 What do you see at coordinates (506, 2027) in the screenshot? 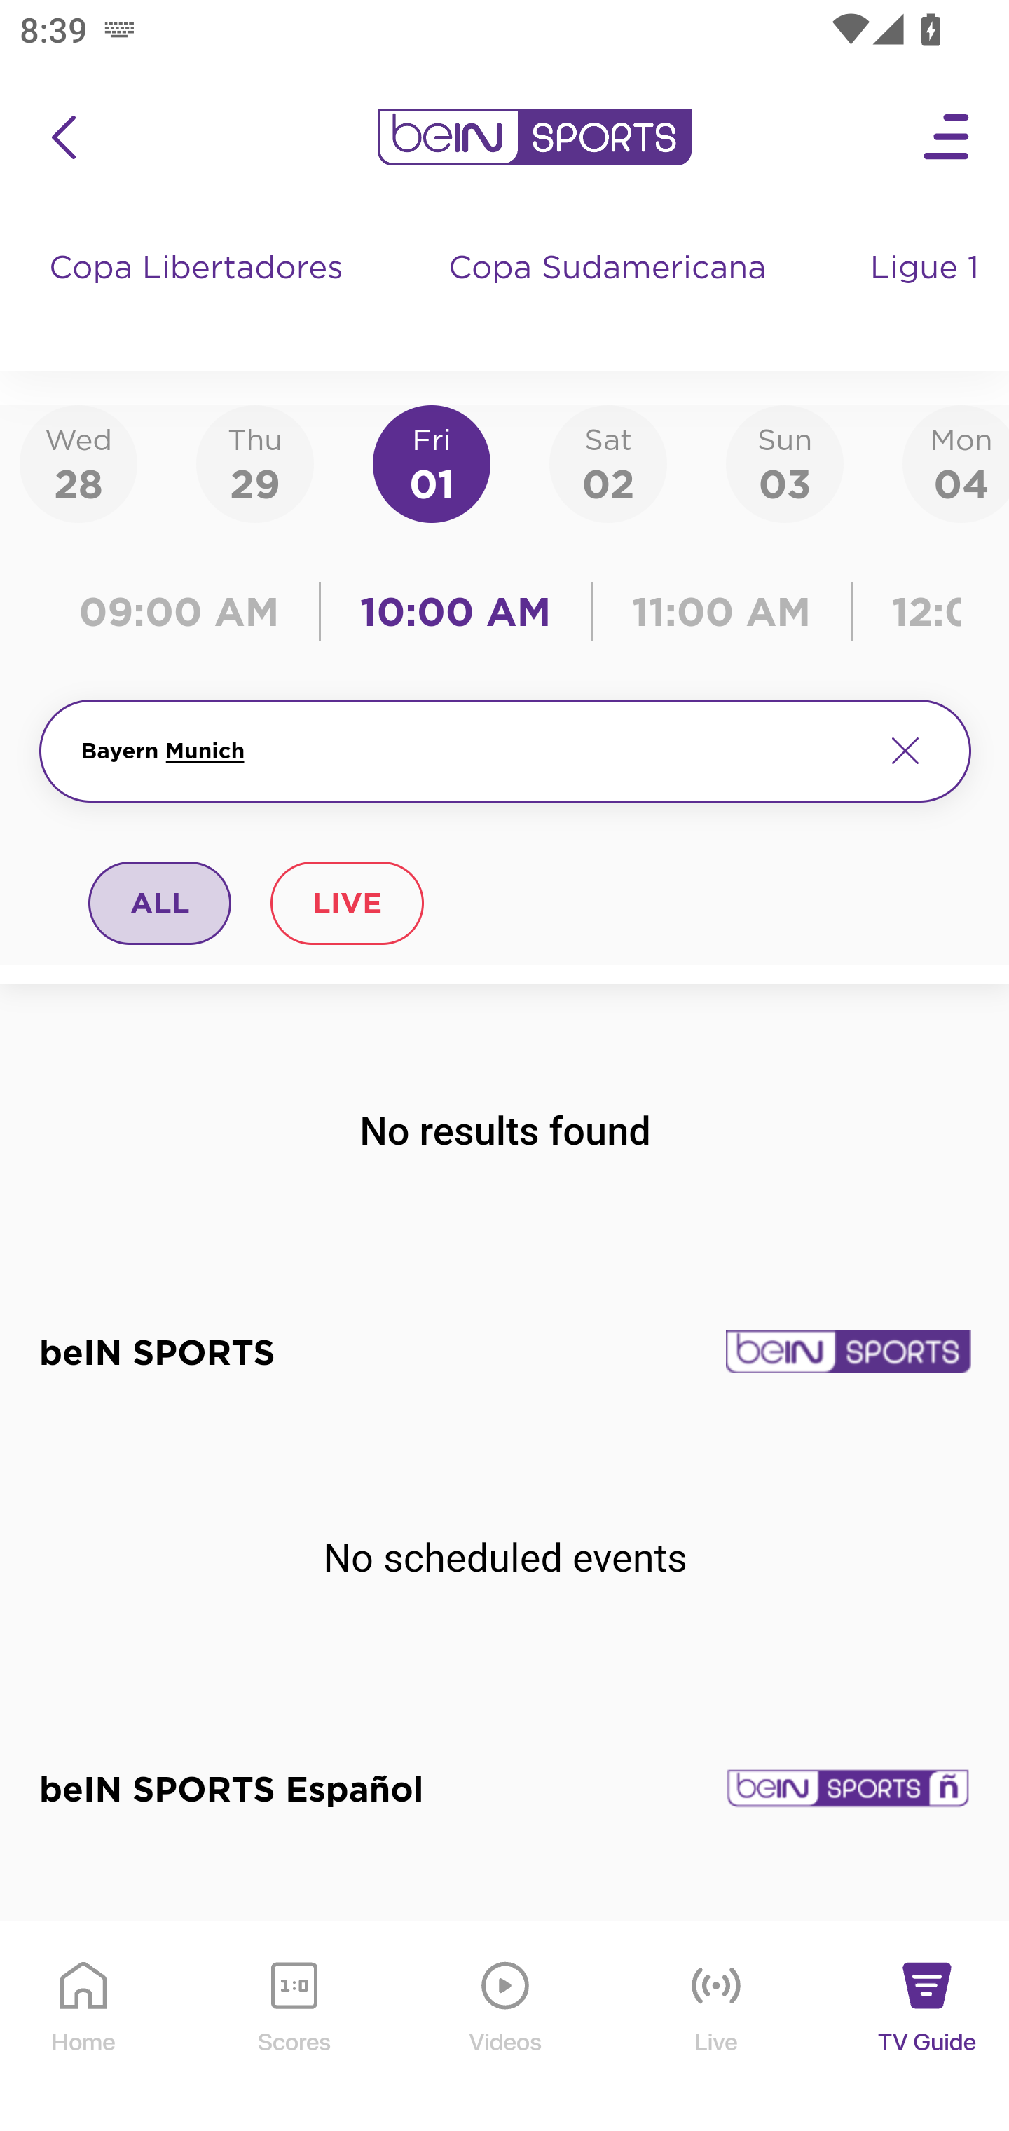
I see `Videos Videos Icon Videos` at bounding box center [506, 2027].